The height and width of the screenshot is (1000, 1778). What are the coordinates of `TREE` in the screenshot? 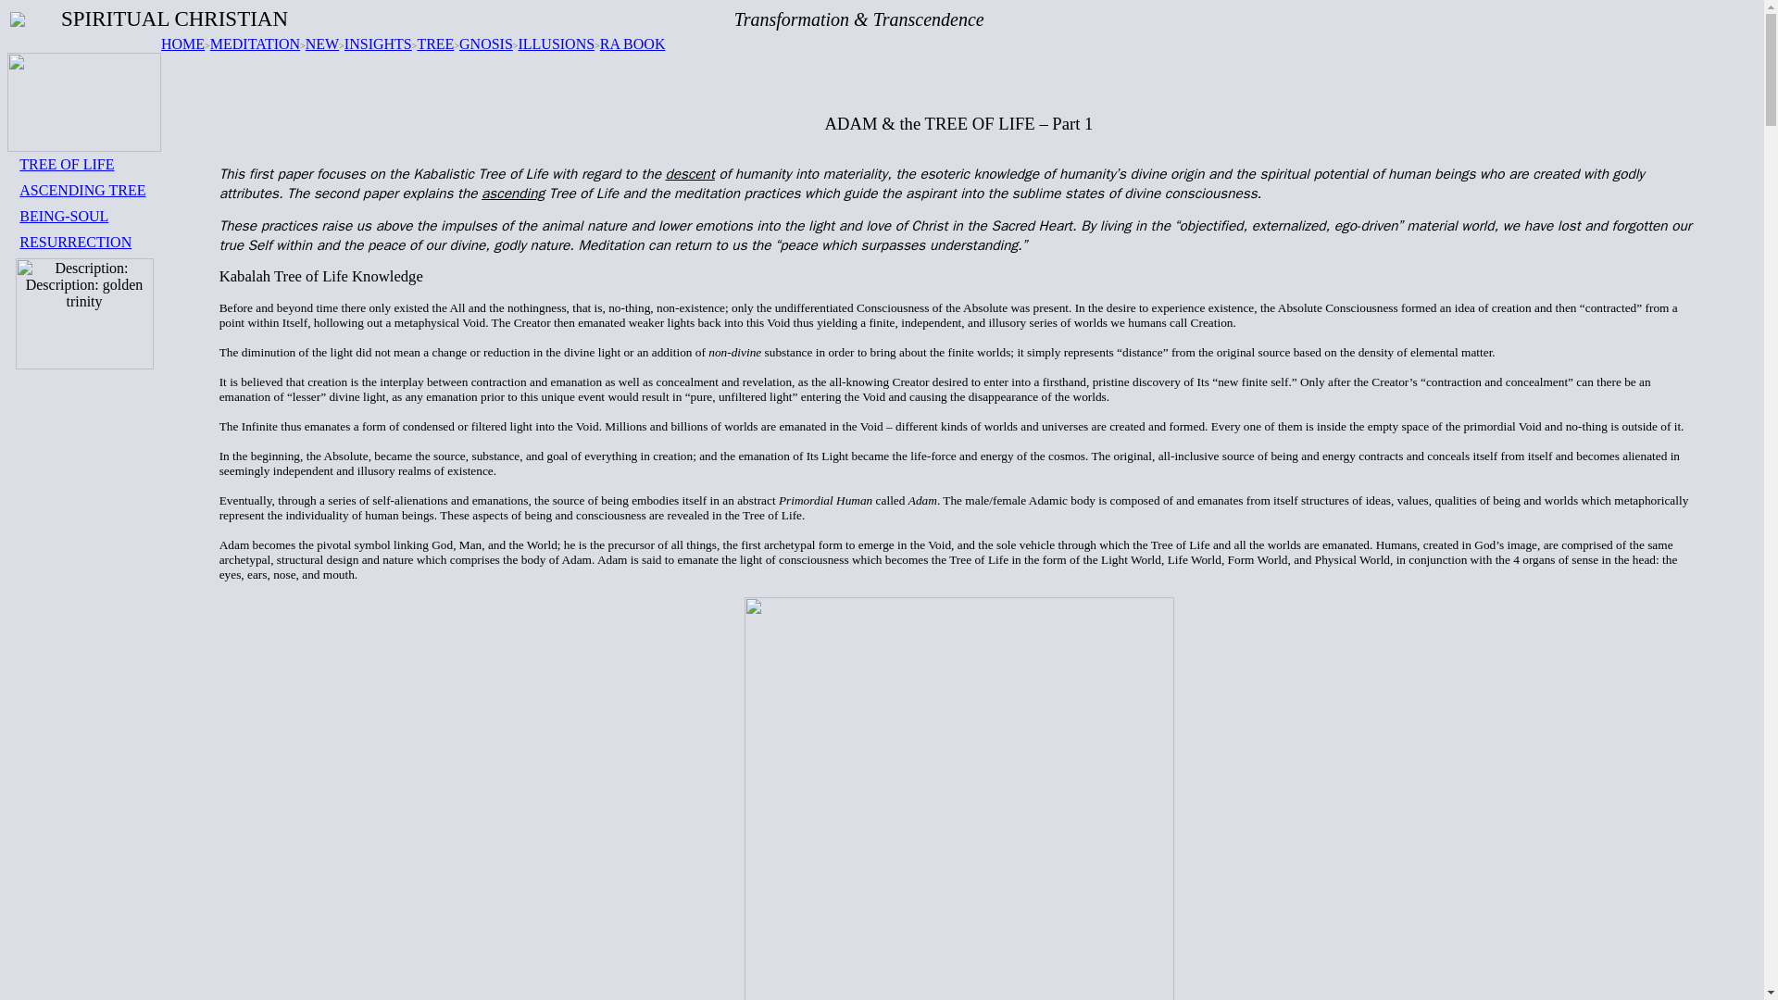 It's located at (434, 44).